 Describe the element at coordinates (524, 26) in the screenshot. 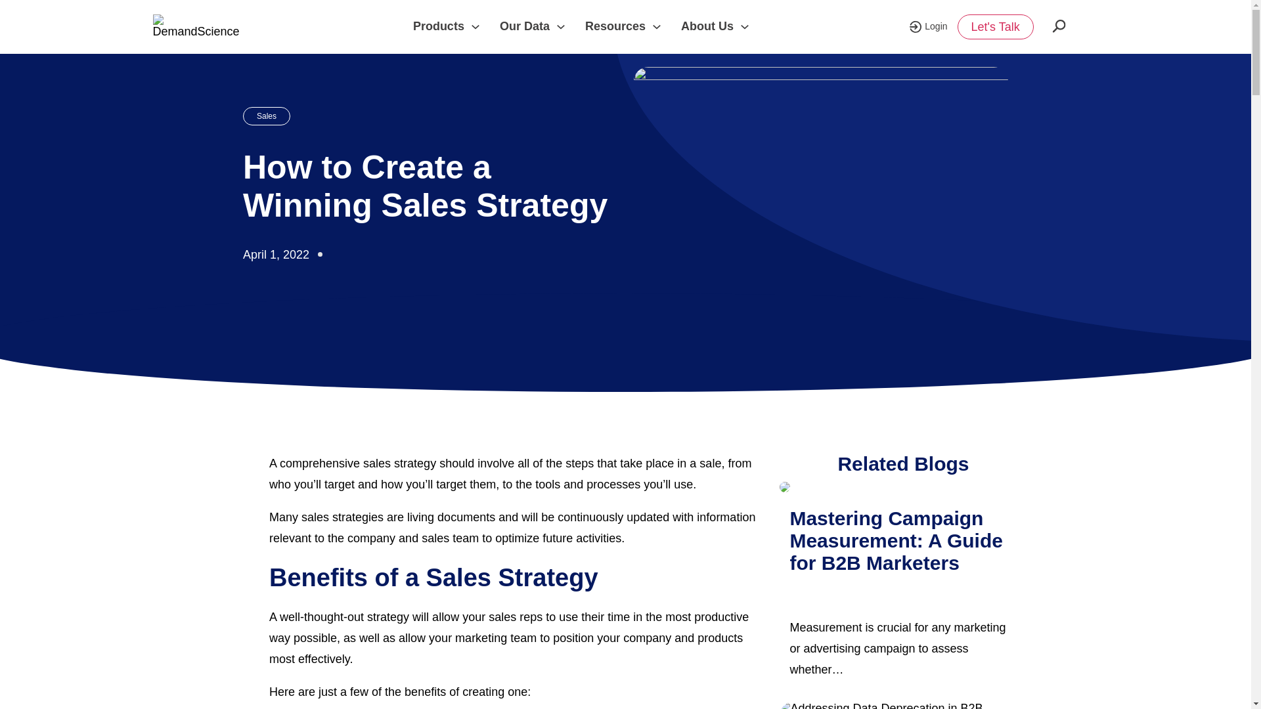

I see `Our Data` at that location.